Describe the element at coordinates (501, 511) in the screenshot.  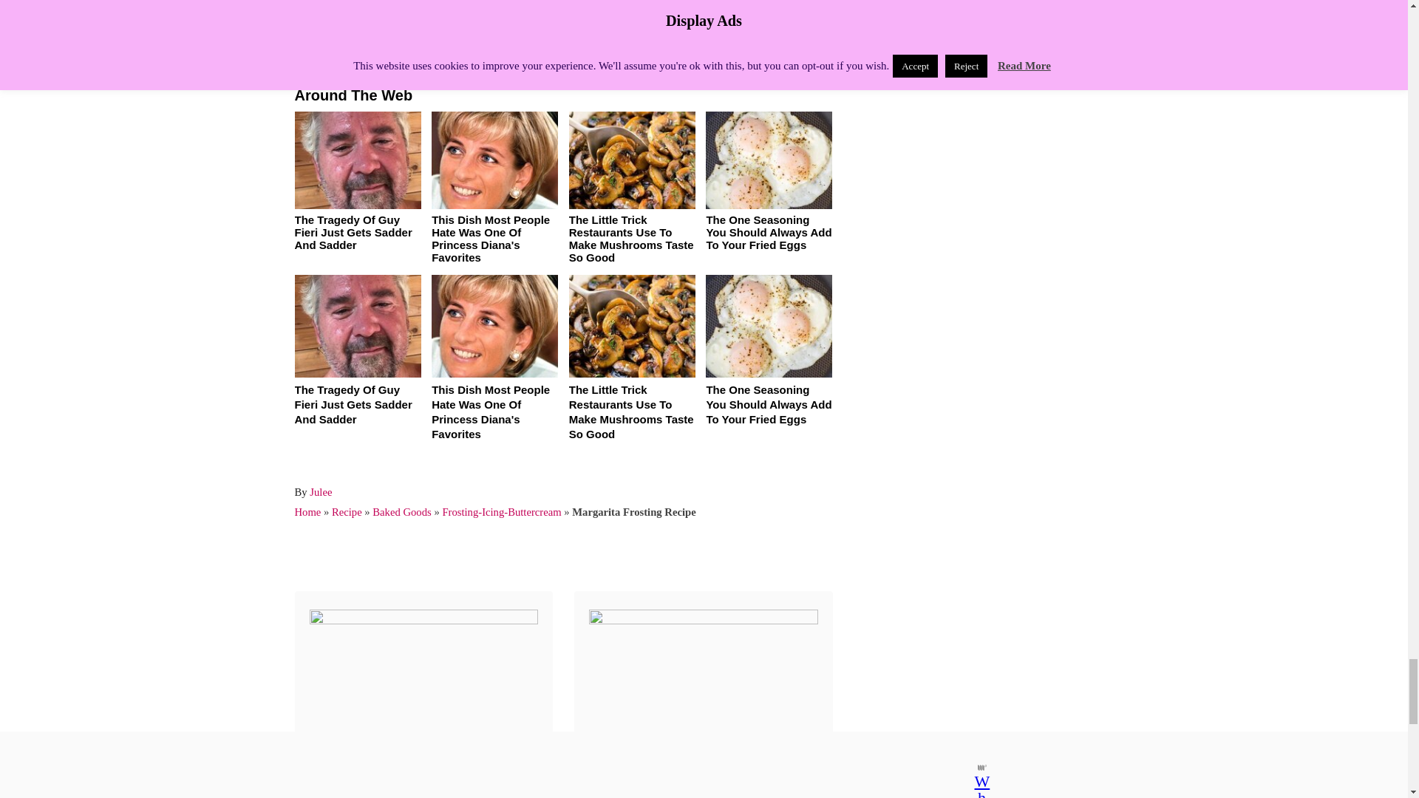
I see `Frosting-Icing-Buttercream` at that location.